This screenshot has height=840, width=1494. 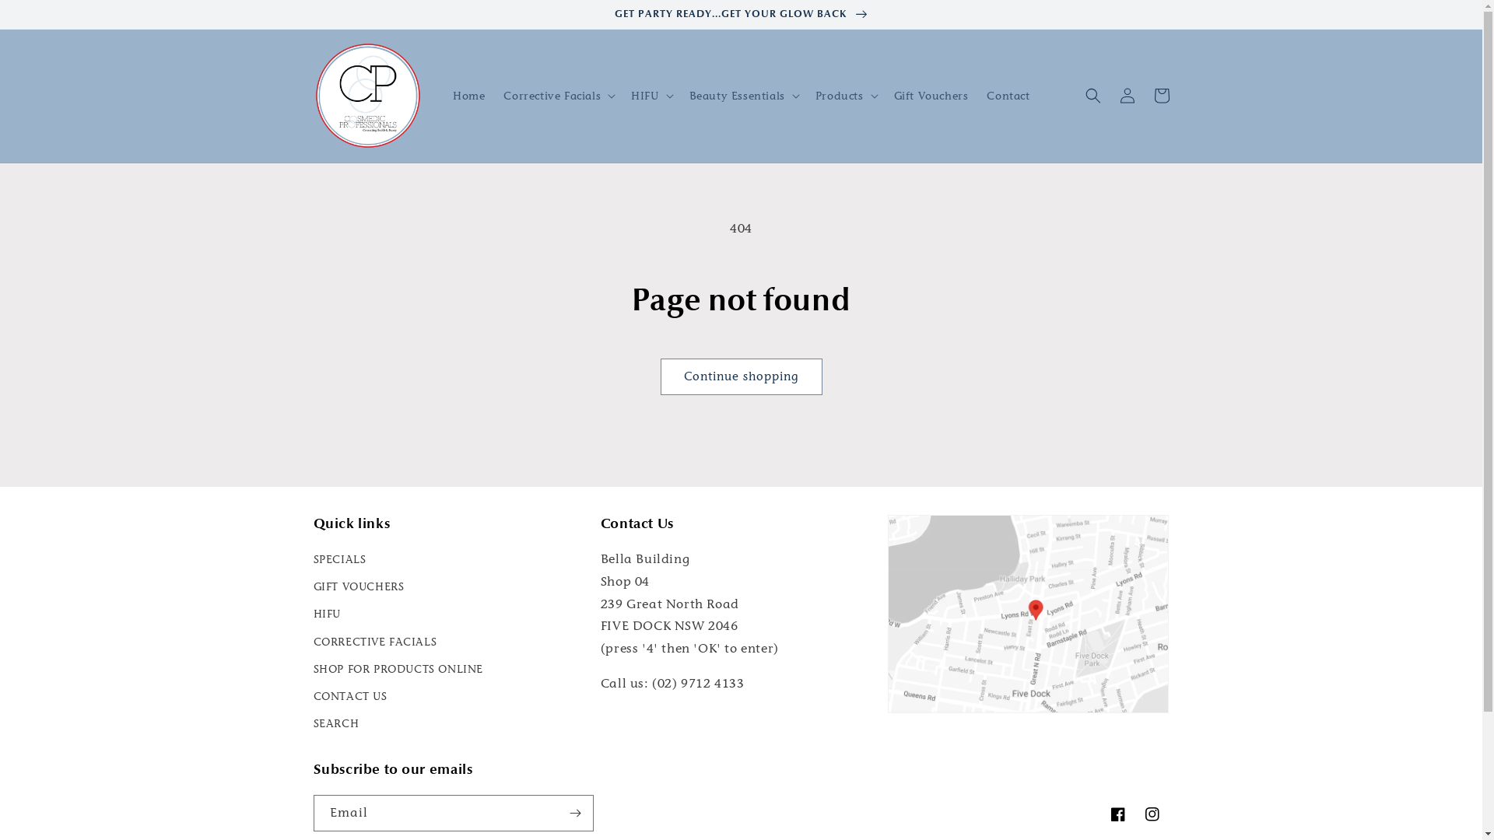 What do you see at coordinates (350, 697) in the screenshot?
I see `CONTACT US` at bounding box center [350, 697].